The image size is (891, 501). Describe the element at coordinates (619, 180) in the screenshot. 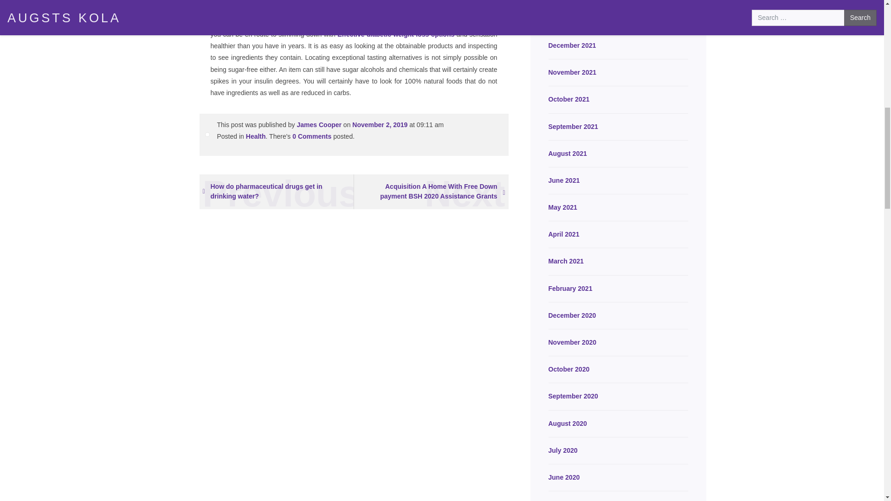

I see `June 2021` at that location.